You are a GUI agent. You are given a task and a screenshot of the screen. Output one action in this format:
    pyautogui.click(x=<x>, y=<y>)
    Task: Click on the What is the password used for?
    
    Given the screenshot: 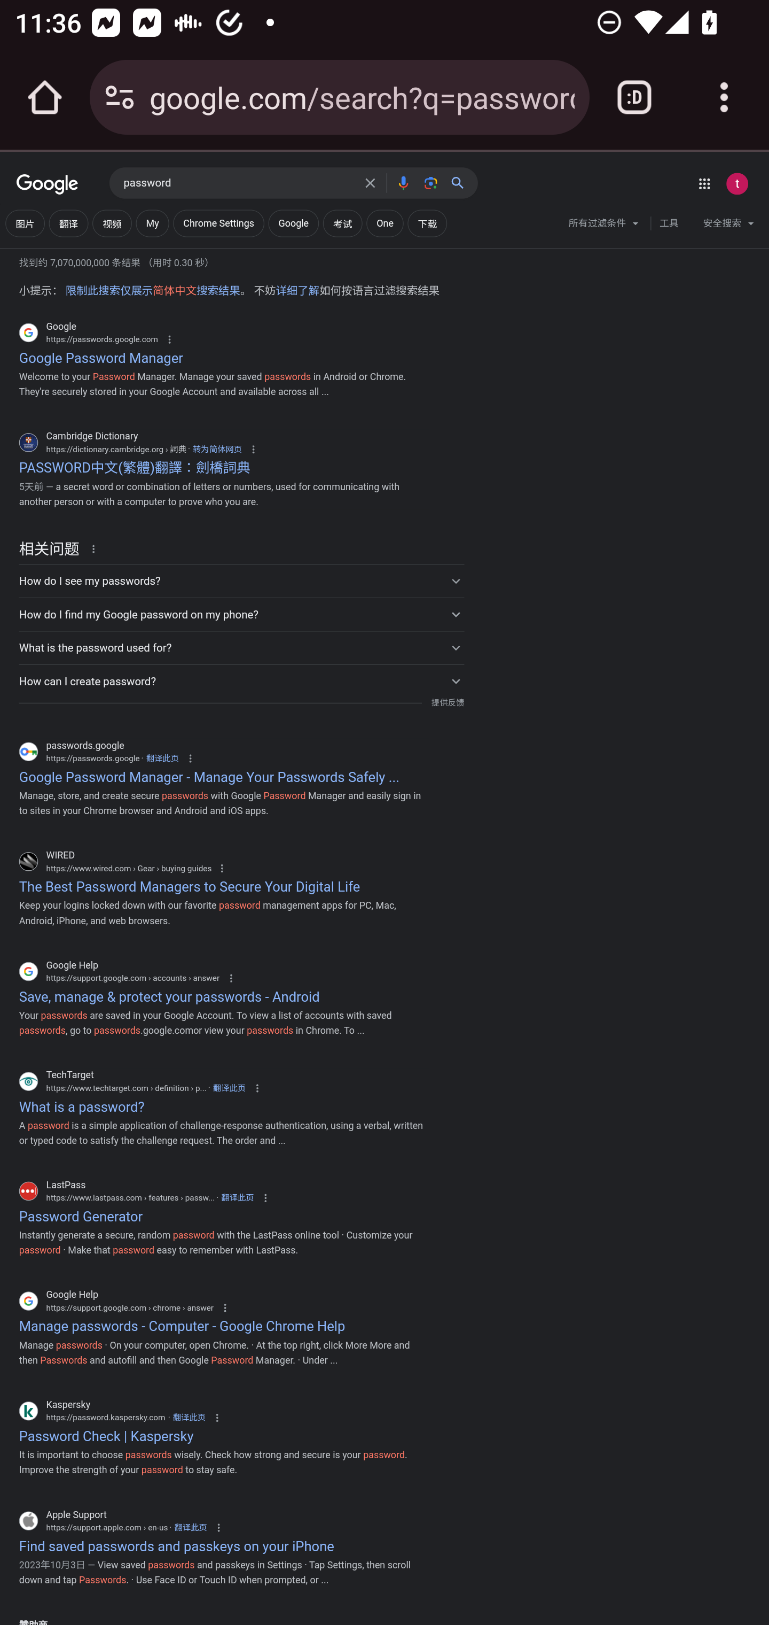 What is the action you would take?
    pyautogui.click(x=241, y=647)
    